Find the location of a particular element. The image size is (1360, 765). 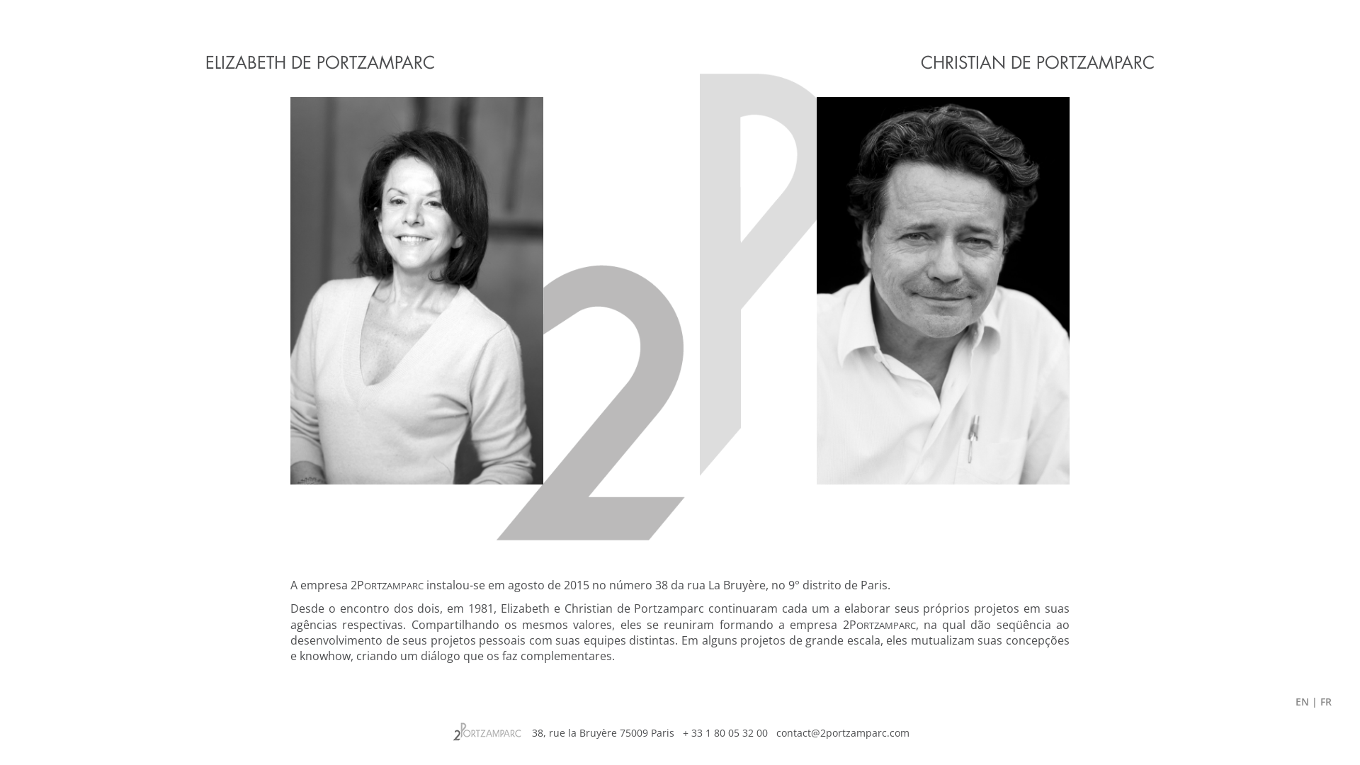

+ 33 1 80 05 32 00 is located at coordinates (725, 733).